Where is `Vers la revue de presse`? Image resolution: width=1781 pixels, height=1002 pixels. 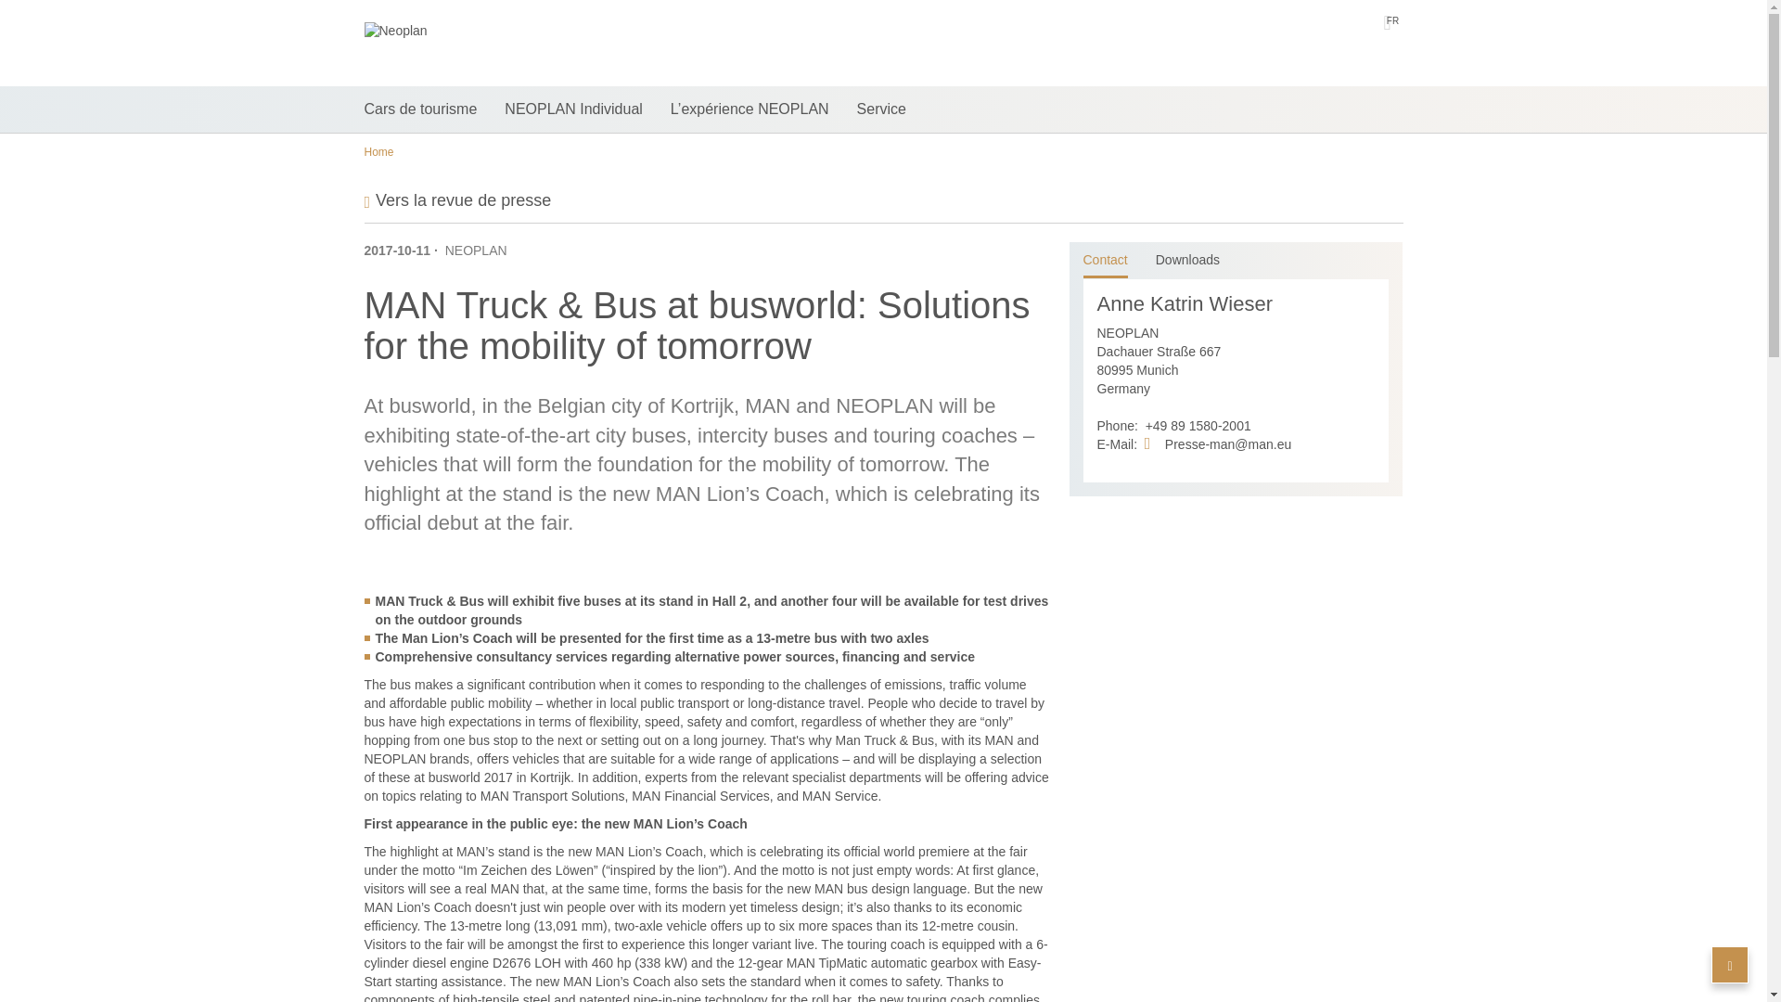 Vers la revue de presse is located at coordinates (456, 200).